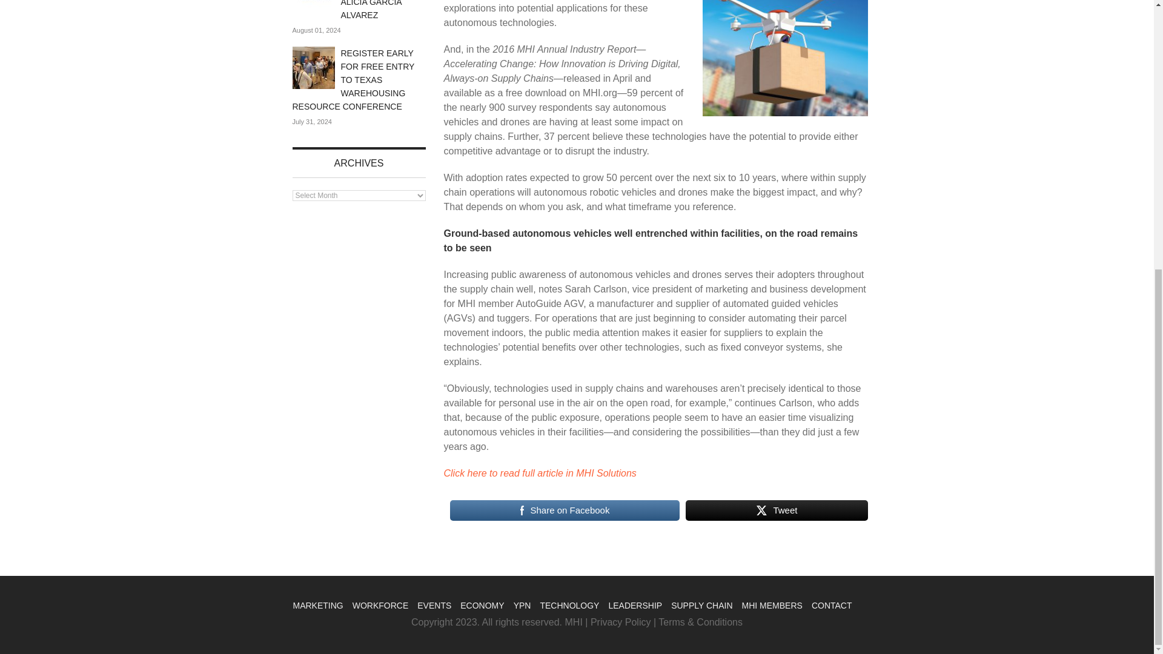 The image size is (1163, 654). I want to click on EVENTS, so click(434, 606).